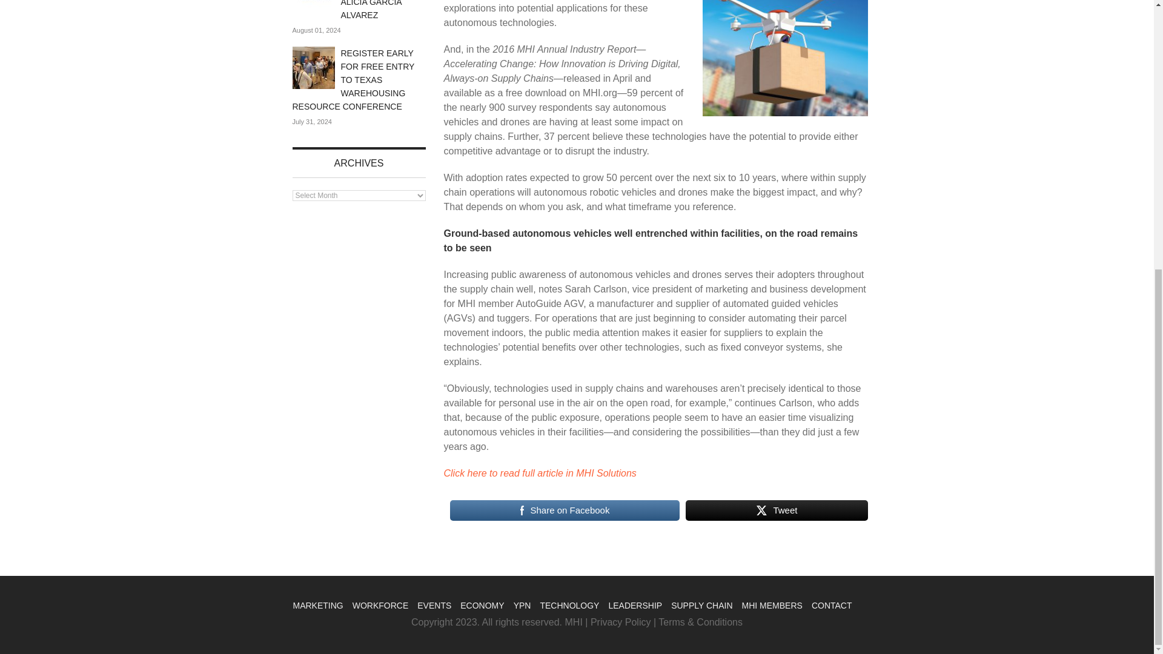 The image size is (1163, 654). I want to click on EVENTS, so click(434, 606).